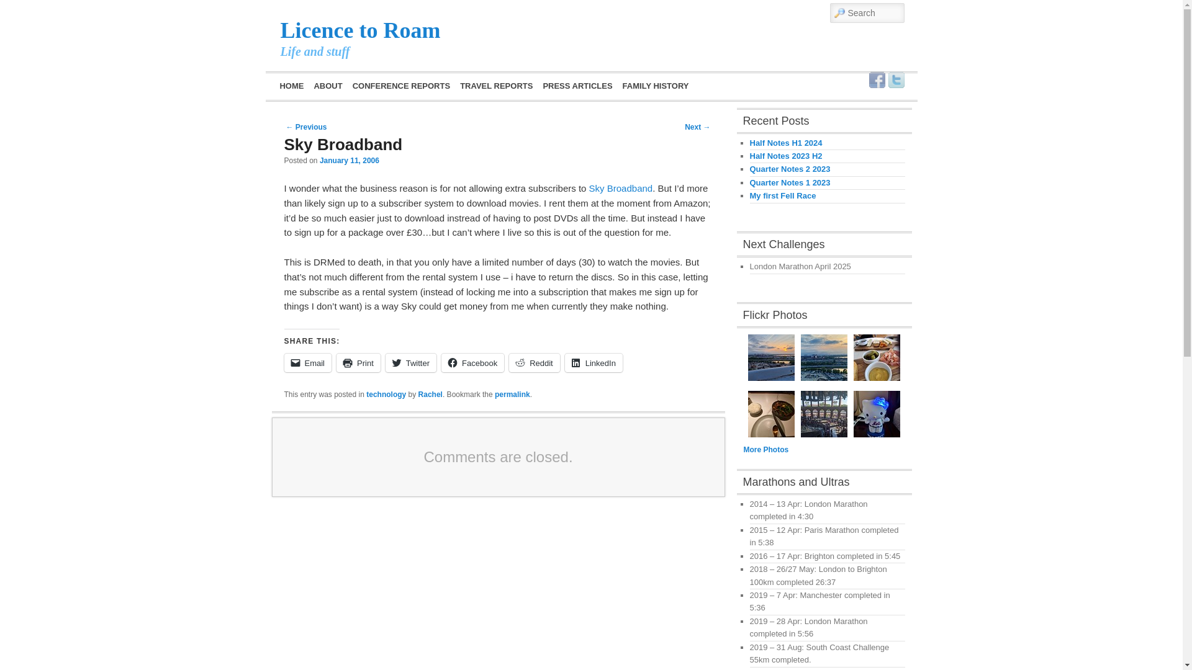  I want to click on Quarter Notes 2 2023, so click(790, 169).